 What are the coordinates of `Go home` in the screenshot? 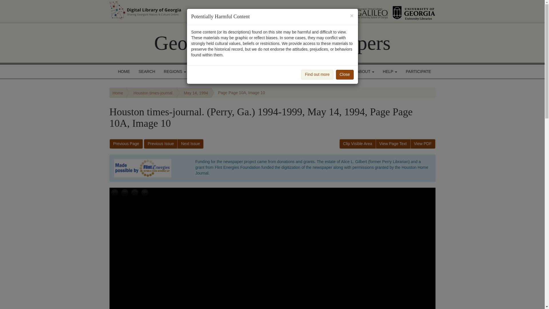 It's located at (135, 193).